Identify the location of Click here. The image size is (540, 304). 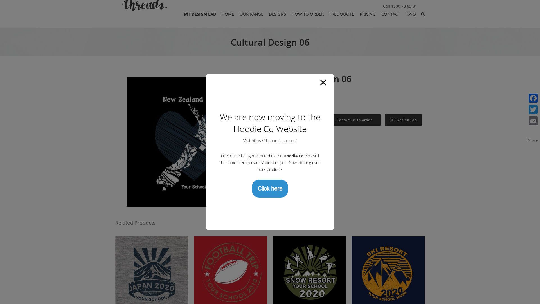
(270, 189).